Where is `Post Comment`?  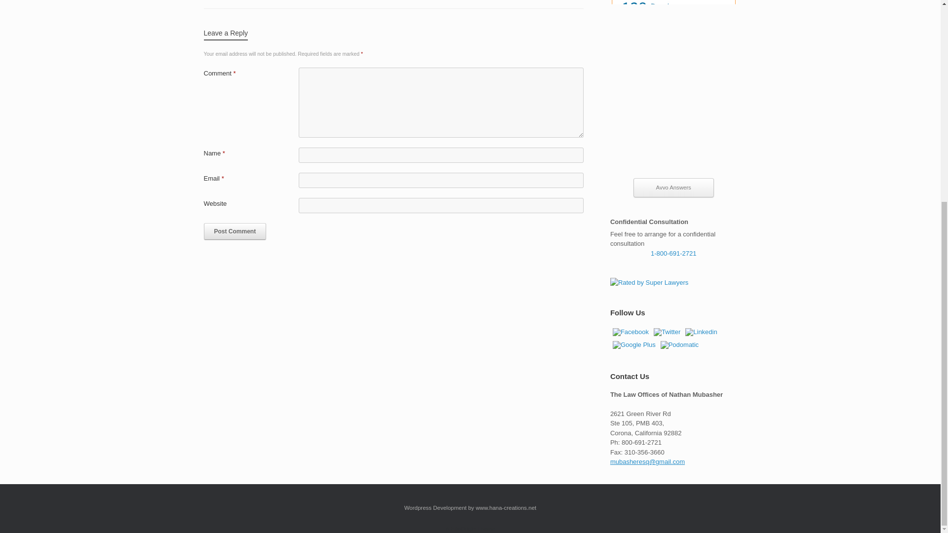 Post Comment is located at coordinates (235, 231).